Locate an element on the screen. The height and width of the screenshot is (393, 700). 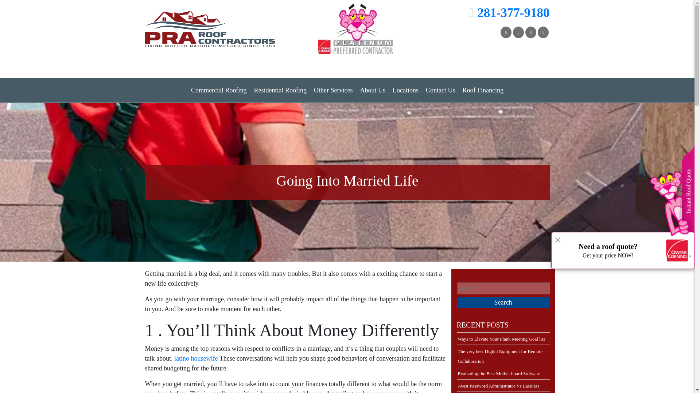
Other Services is located at coordinates (333, 90).